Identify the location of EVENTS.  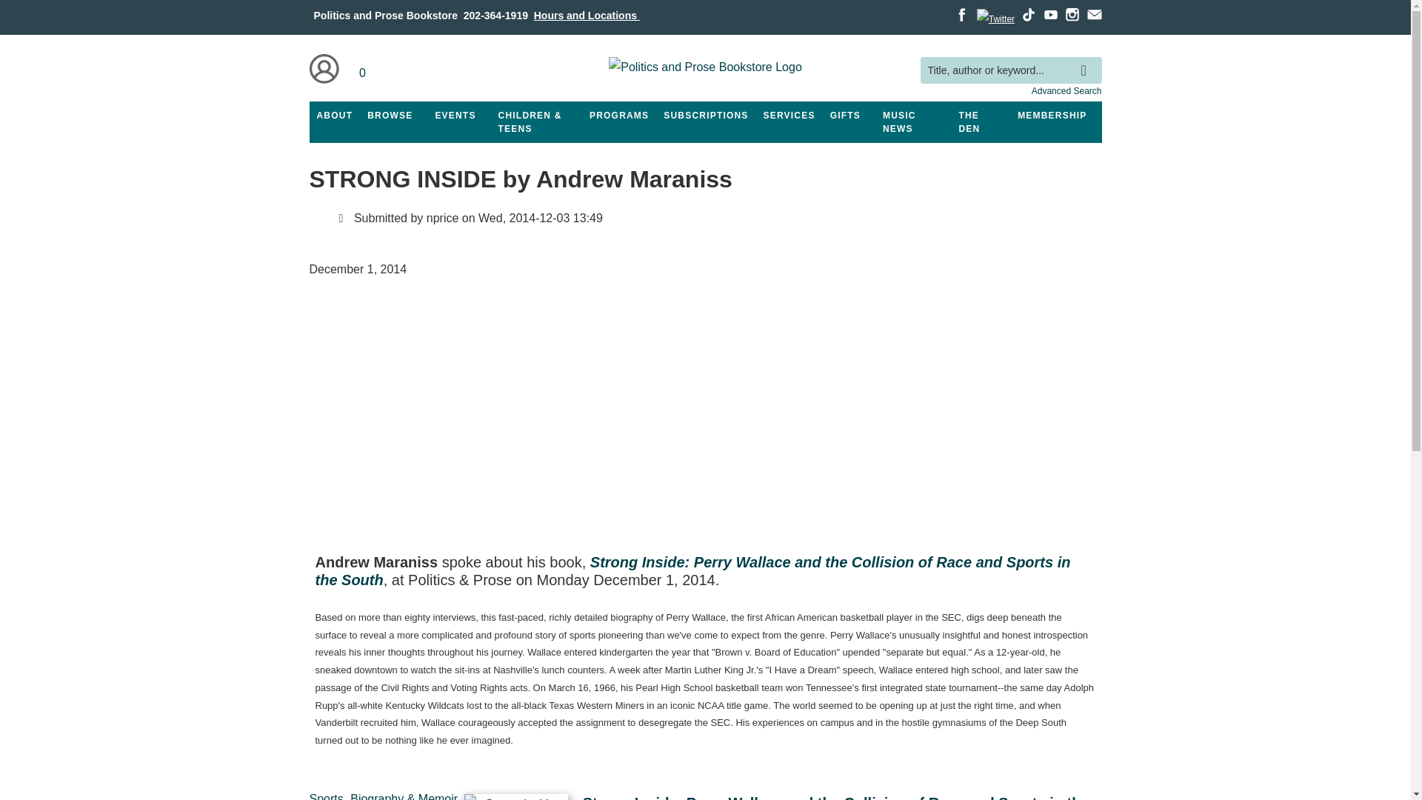
(455, 116).